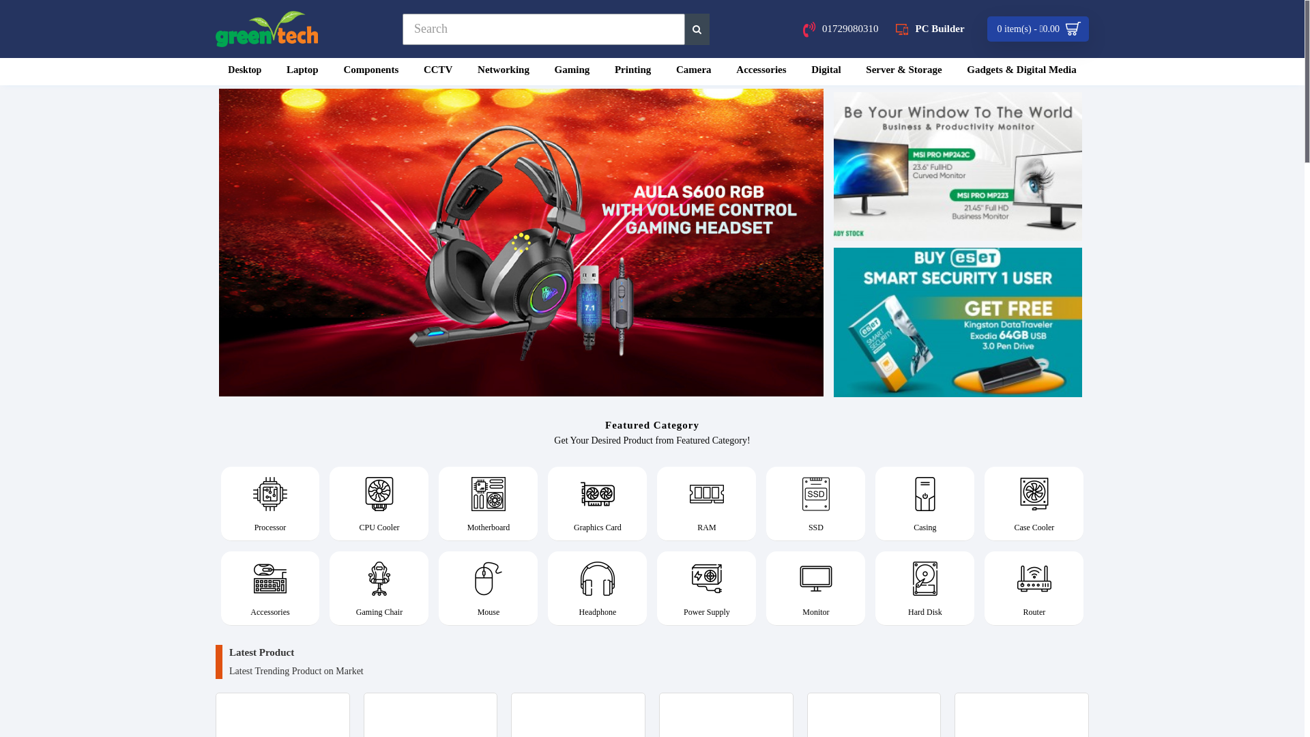  Describe the element at coordinates (572, 72) in the screenshot. I see `Gaming` at that location.